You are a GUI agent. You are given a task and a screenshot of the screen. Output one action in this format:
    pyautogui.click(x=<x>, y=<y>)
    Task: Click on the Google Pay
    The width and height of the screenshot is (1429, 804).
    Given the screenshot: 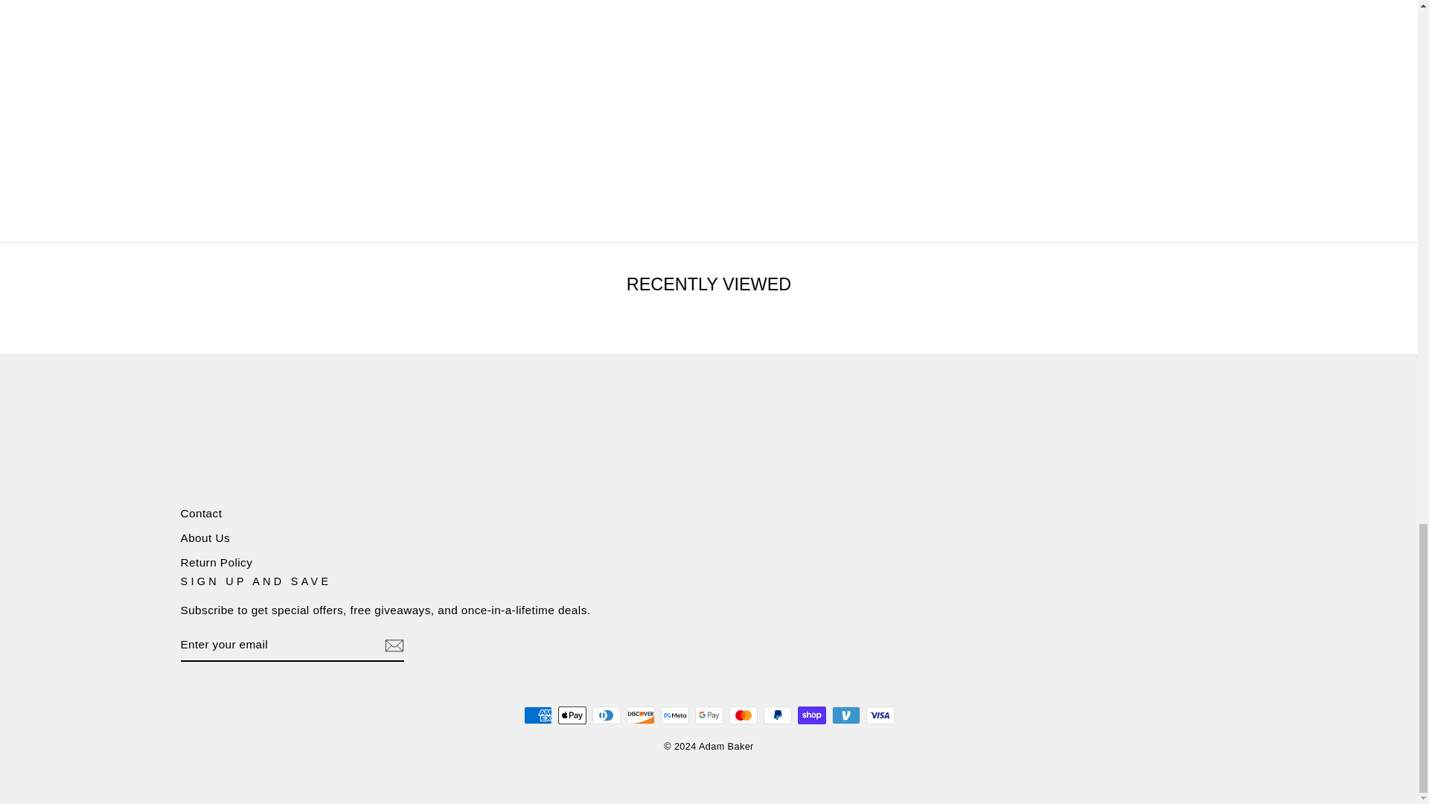 What is the action you would take?
    pyautogui.click(x=709, y=715)
    